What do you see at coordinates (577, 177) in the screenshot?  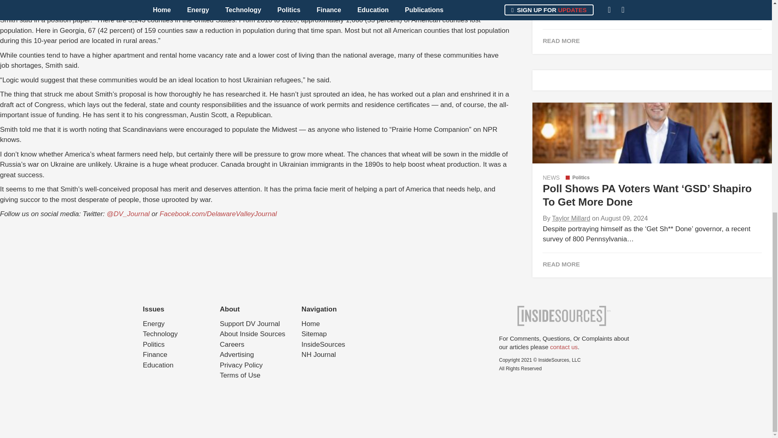 I see `Politics` at bounding box center [577, 177].